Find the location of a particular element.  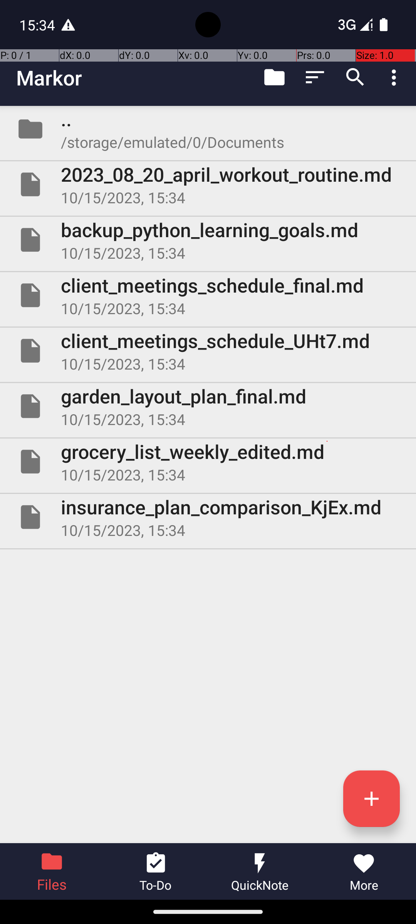

File 2023_08_20_april_workout_routine.md  is located at coordinates (208, 184).